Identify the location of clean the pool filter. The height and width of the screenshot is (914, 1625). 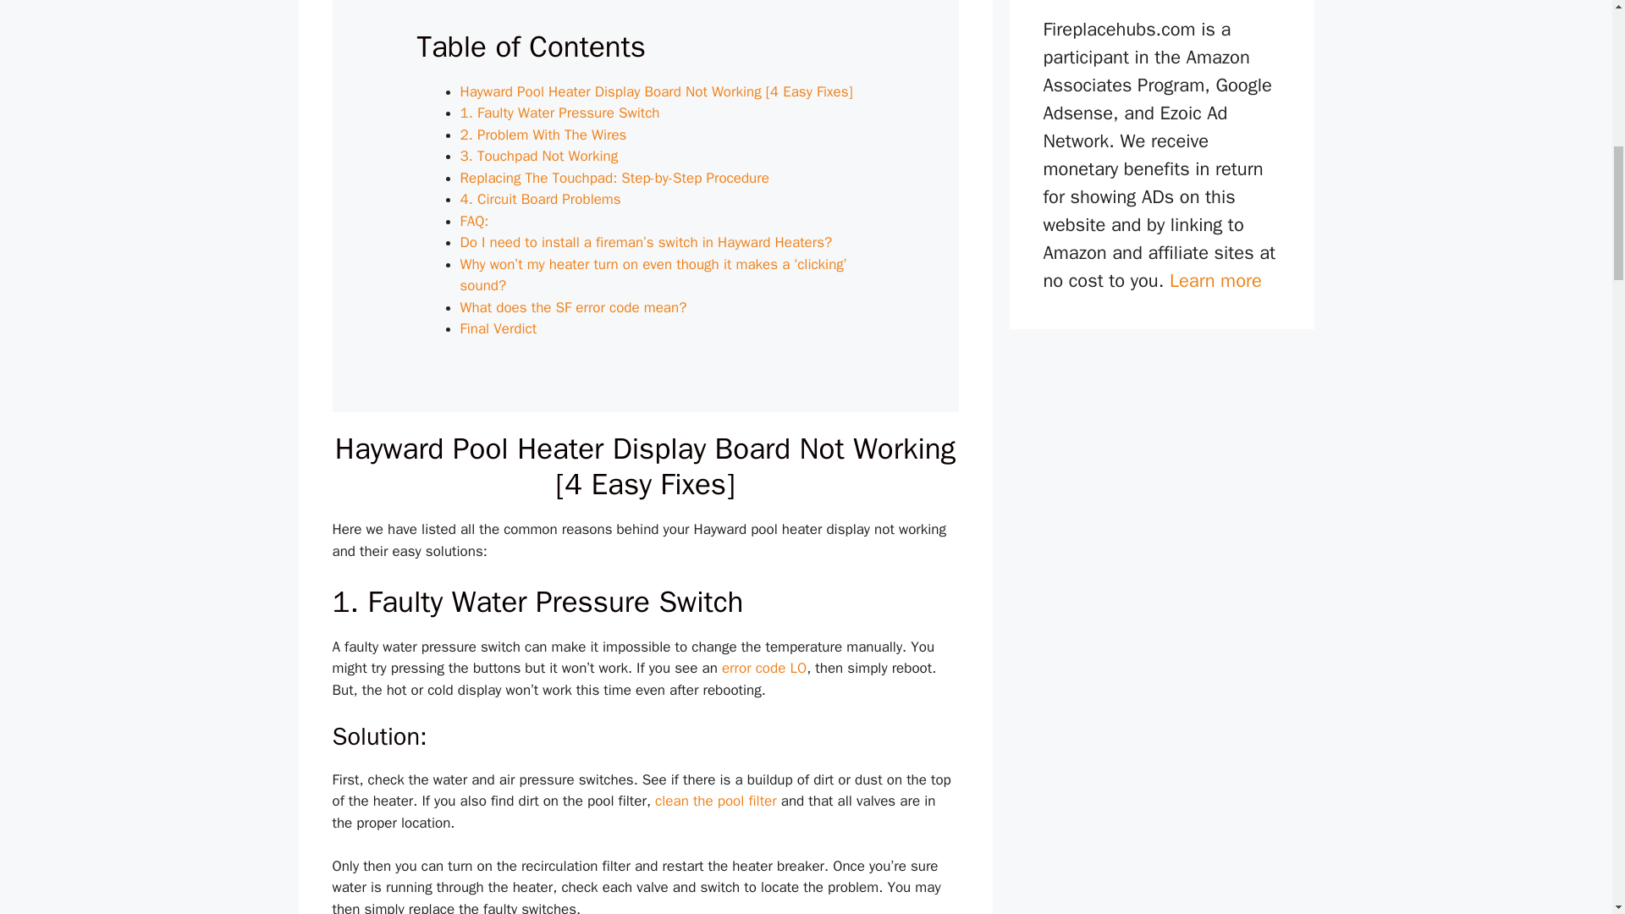
(715, 801).